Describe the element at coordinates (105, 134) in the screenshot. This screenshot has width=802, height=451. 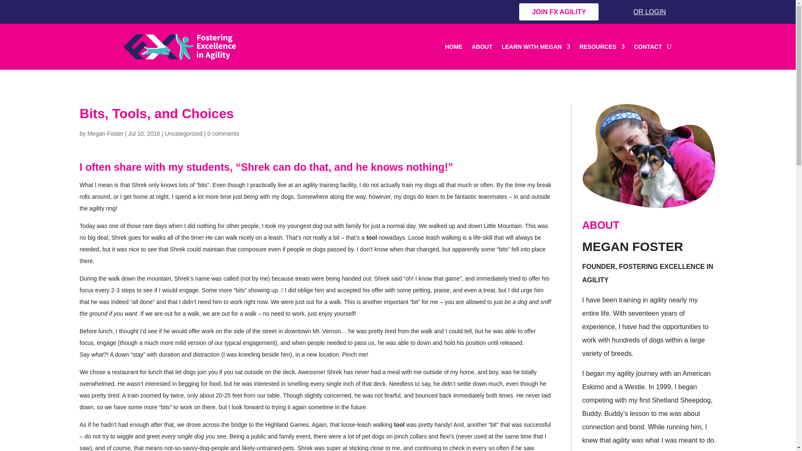
I see `Megan Foster` at that location.